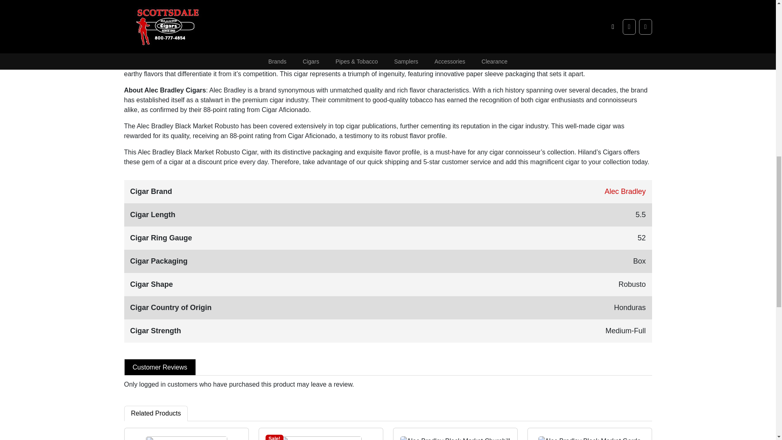  Describe the element at coordinates (205, 7) in the screenshot. I see `More Information` at that location.